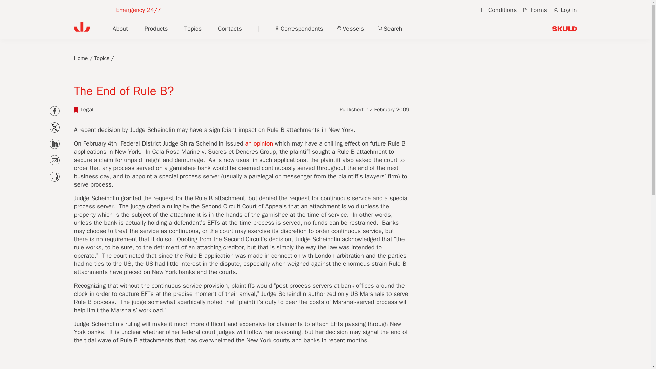 Image resolution: width=656 pixels, height=369 pixels. I want to click on Topics, so click(101, 58).